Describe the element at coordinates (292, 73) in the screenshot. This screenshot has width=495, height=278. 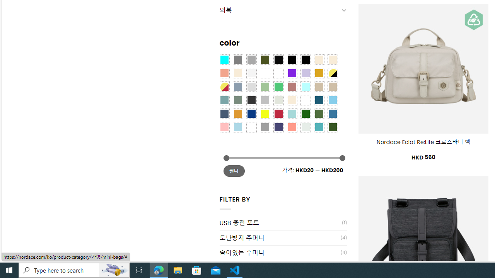
I see `Purple` at that location.